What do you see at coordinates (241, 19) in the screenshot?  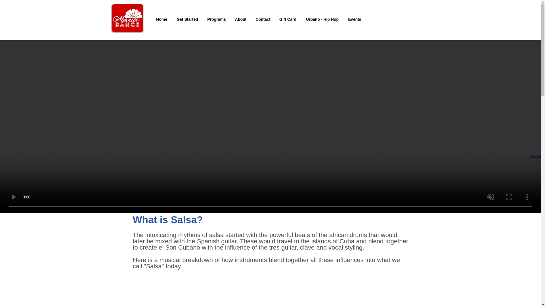 I see `About` at bounding box center [241, 19].